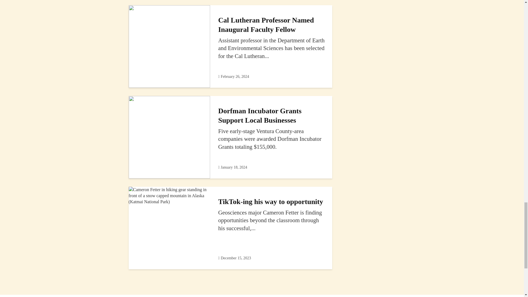 The width and height of the screenshot is (528, 297). What do you see at coordinates (169, 195) in the screenshot?
I see `TikTok-ing his way to opportunity` at bounding box center [169, 195].